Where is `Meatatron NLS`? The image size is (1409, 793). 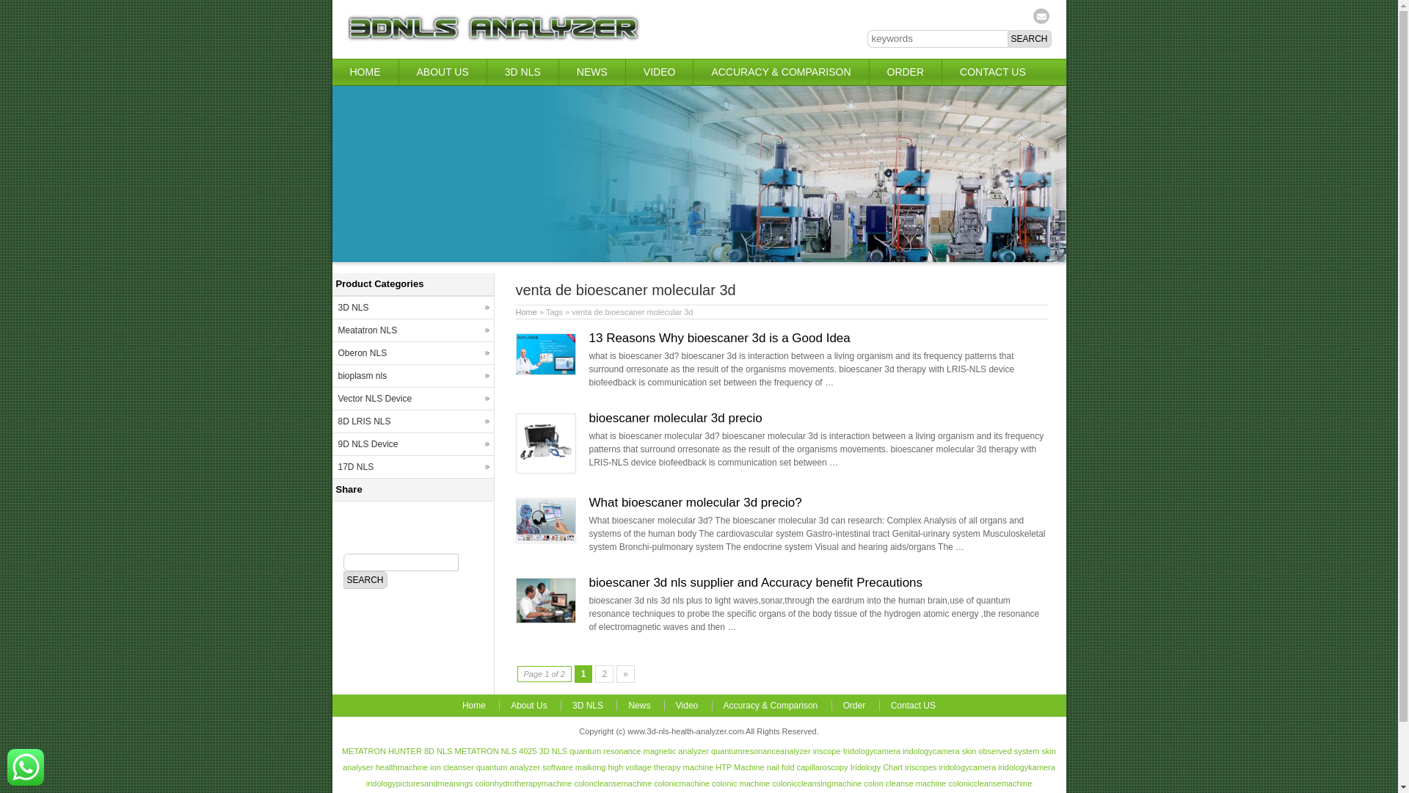
Meatatron NLS is located at coordinates (412, 330).